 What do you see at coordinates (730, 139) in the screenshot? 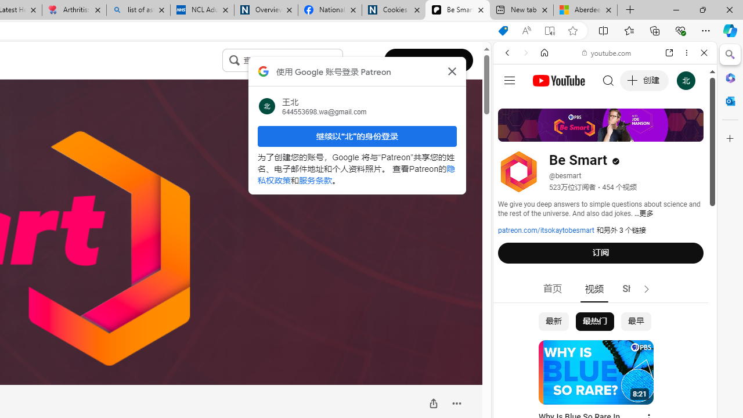
I see `Close Customize pane` at bounding box center [730, 139].